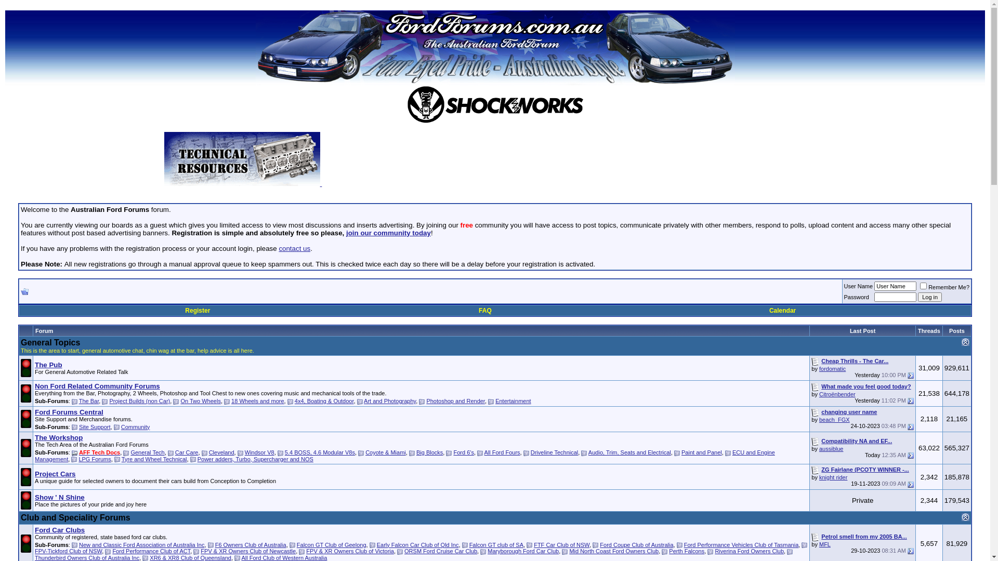  I want to click on Audio, Trim, Seats and Electrical, so click(630, 452).